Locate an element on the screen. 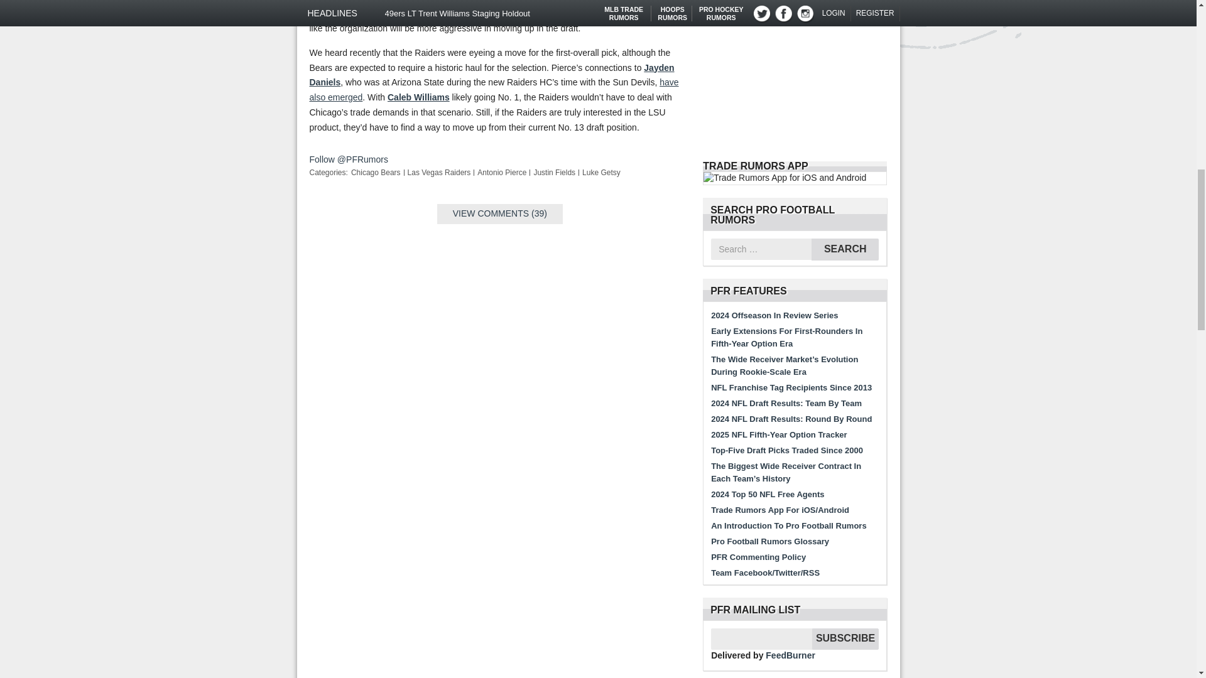 This screenshot has height=678, width=1206. View all posts in Chicago Bears is located at coordinates (376, 172).